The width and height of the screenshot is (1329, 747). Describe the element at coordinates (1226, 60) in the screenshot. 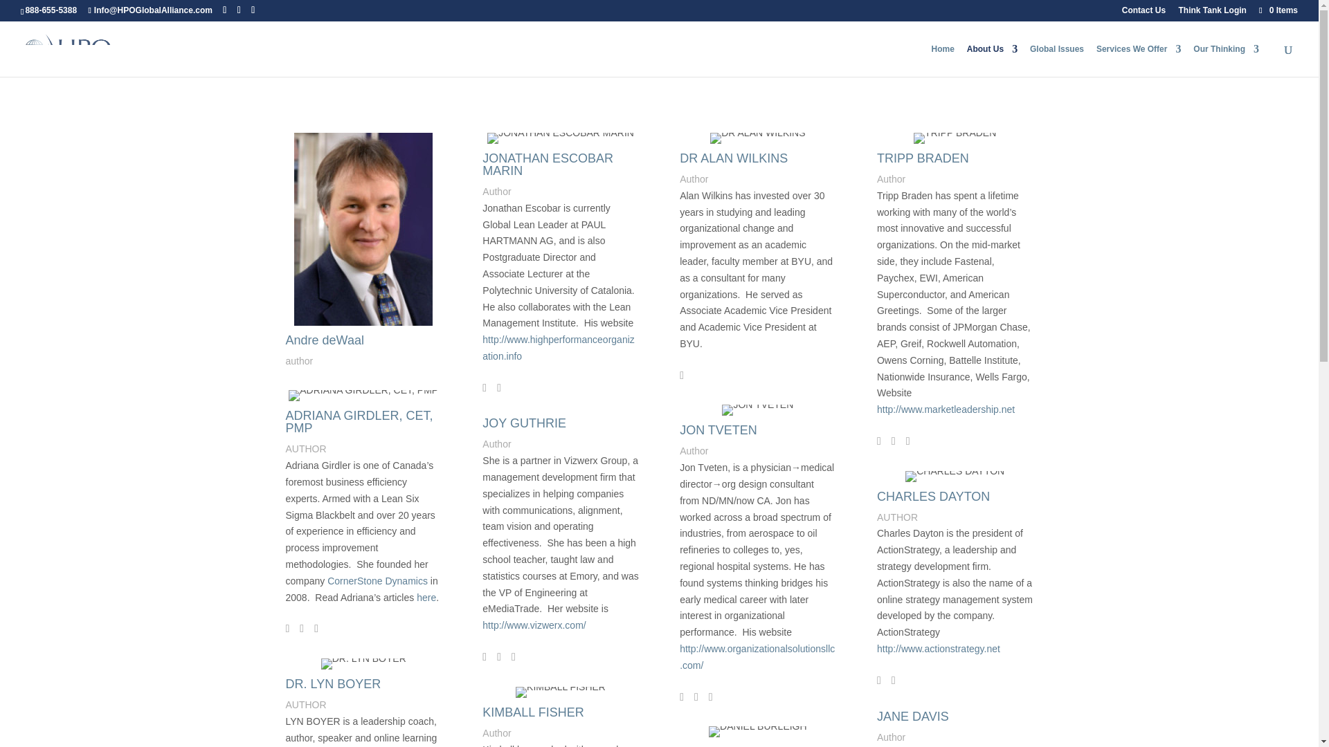

I see `Our Thinking` at that location.